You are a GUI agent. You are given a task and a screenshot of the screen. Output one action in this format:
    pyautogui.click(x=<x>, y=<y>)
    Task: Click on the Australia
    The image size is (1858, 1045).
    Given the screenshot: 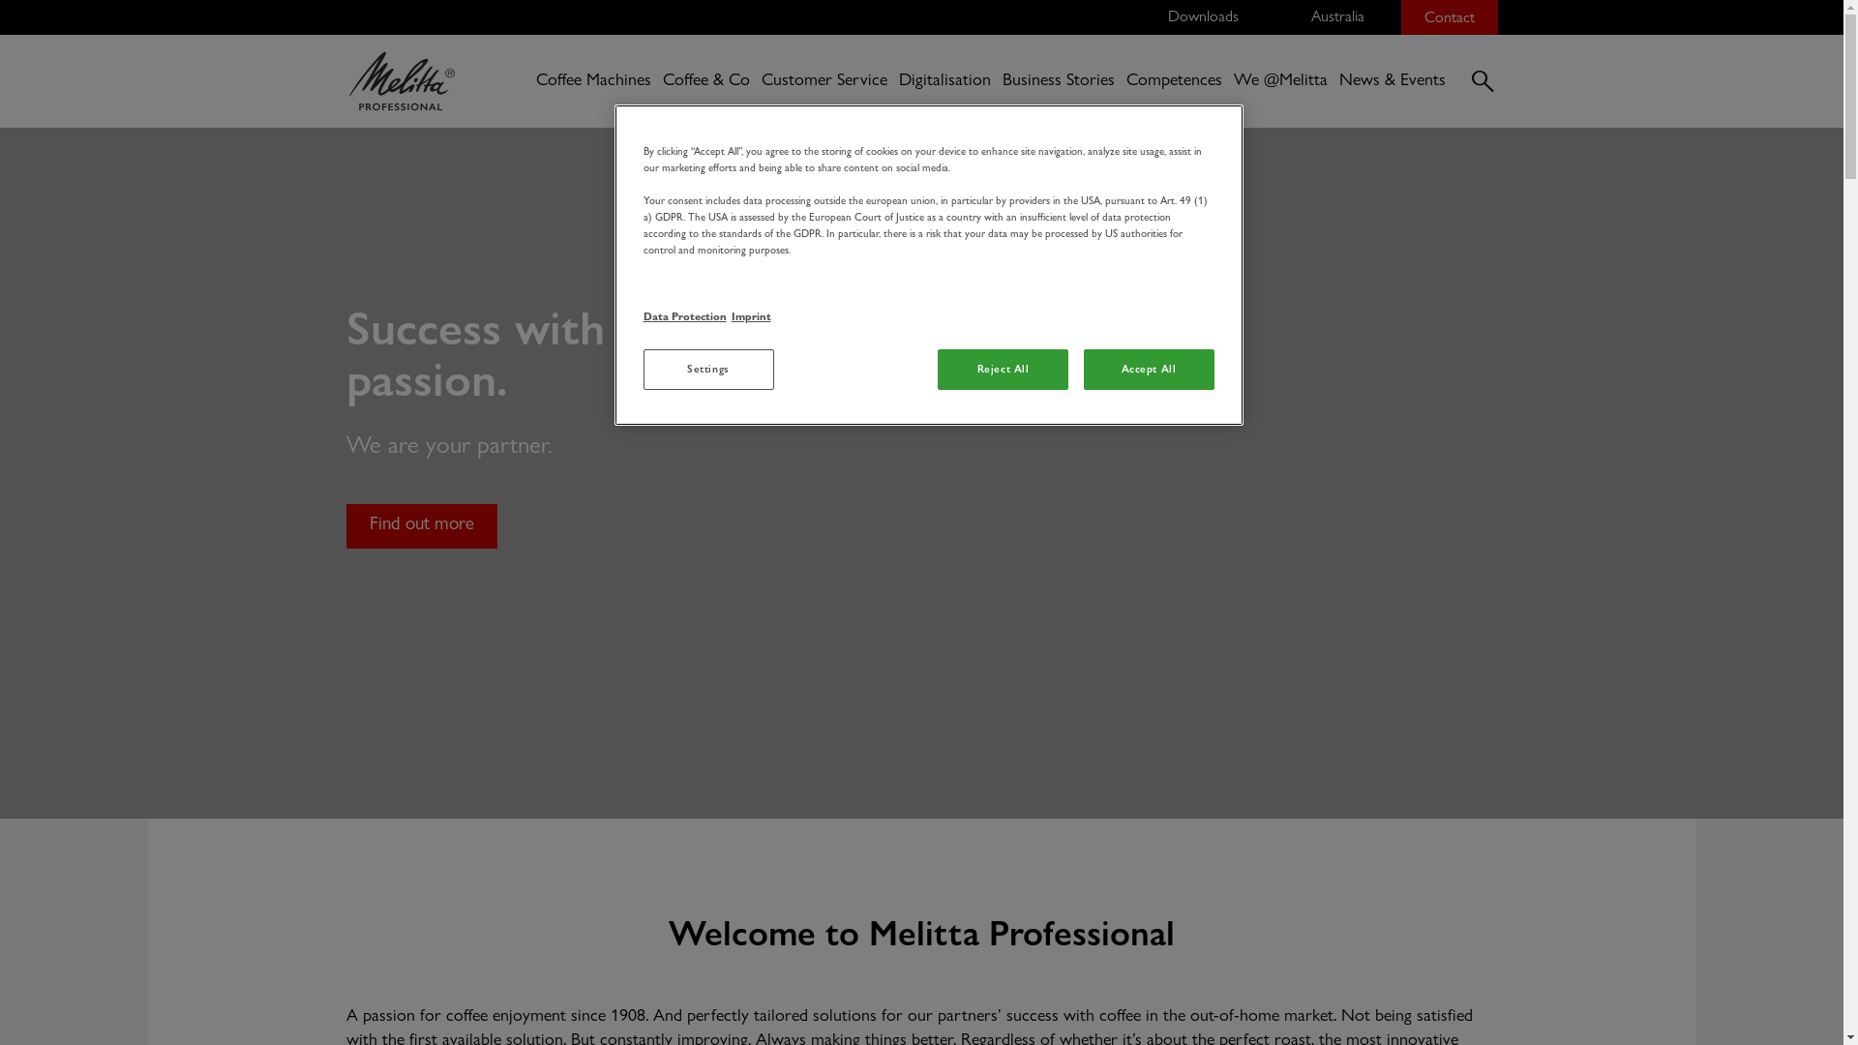 What is the action you would take?
    pyautogui.click(x=1331, y=17)
    